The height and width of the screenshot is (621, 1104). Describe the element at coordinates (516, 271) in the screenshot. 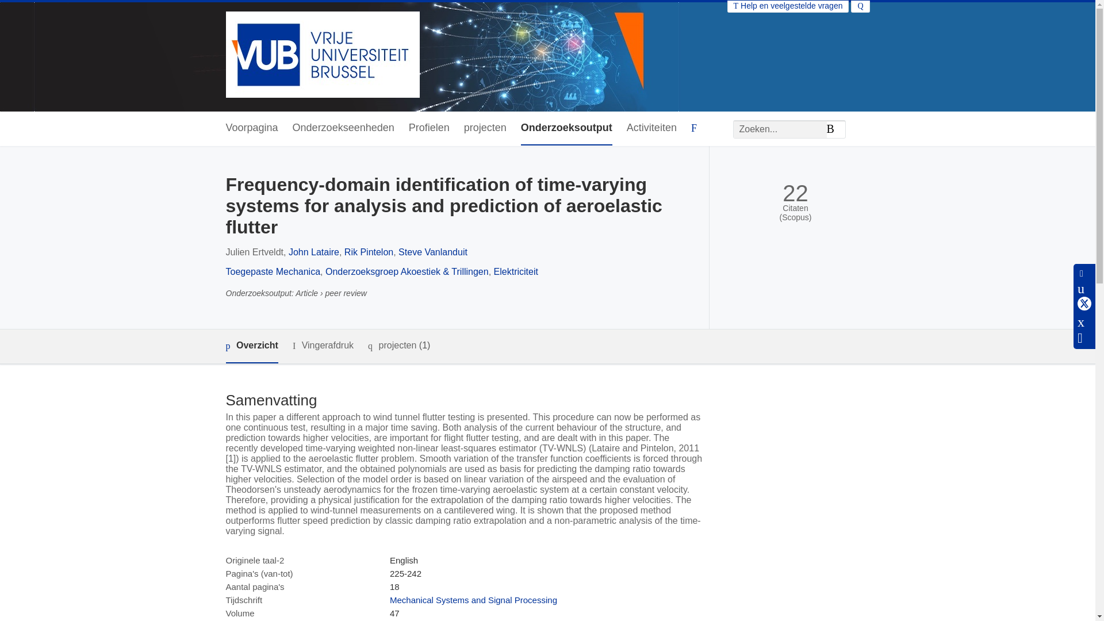

I see `Elektriciteit` at that location.